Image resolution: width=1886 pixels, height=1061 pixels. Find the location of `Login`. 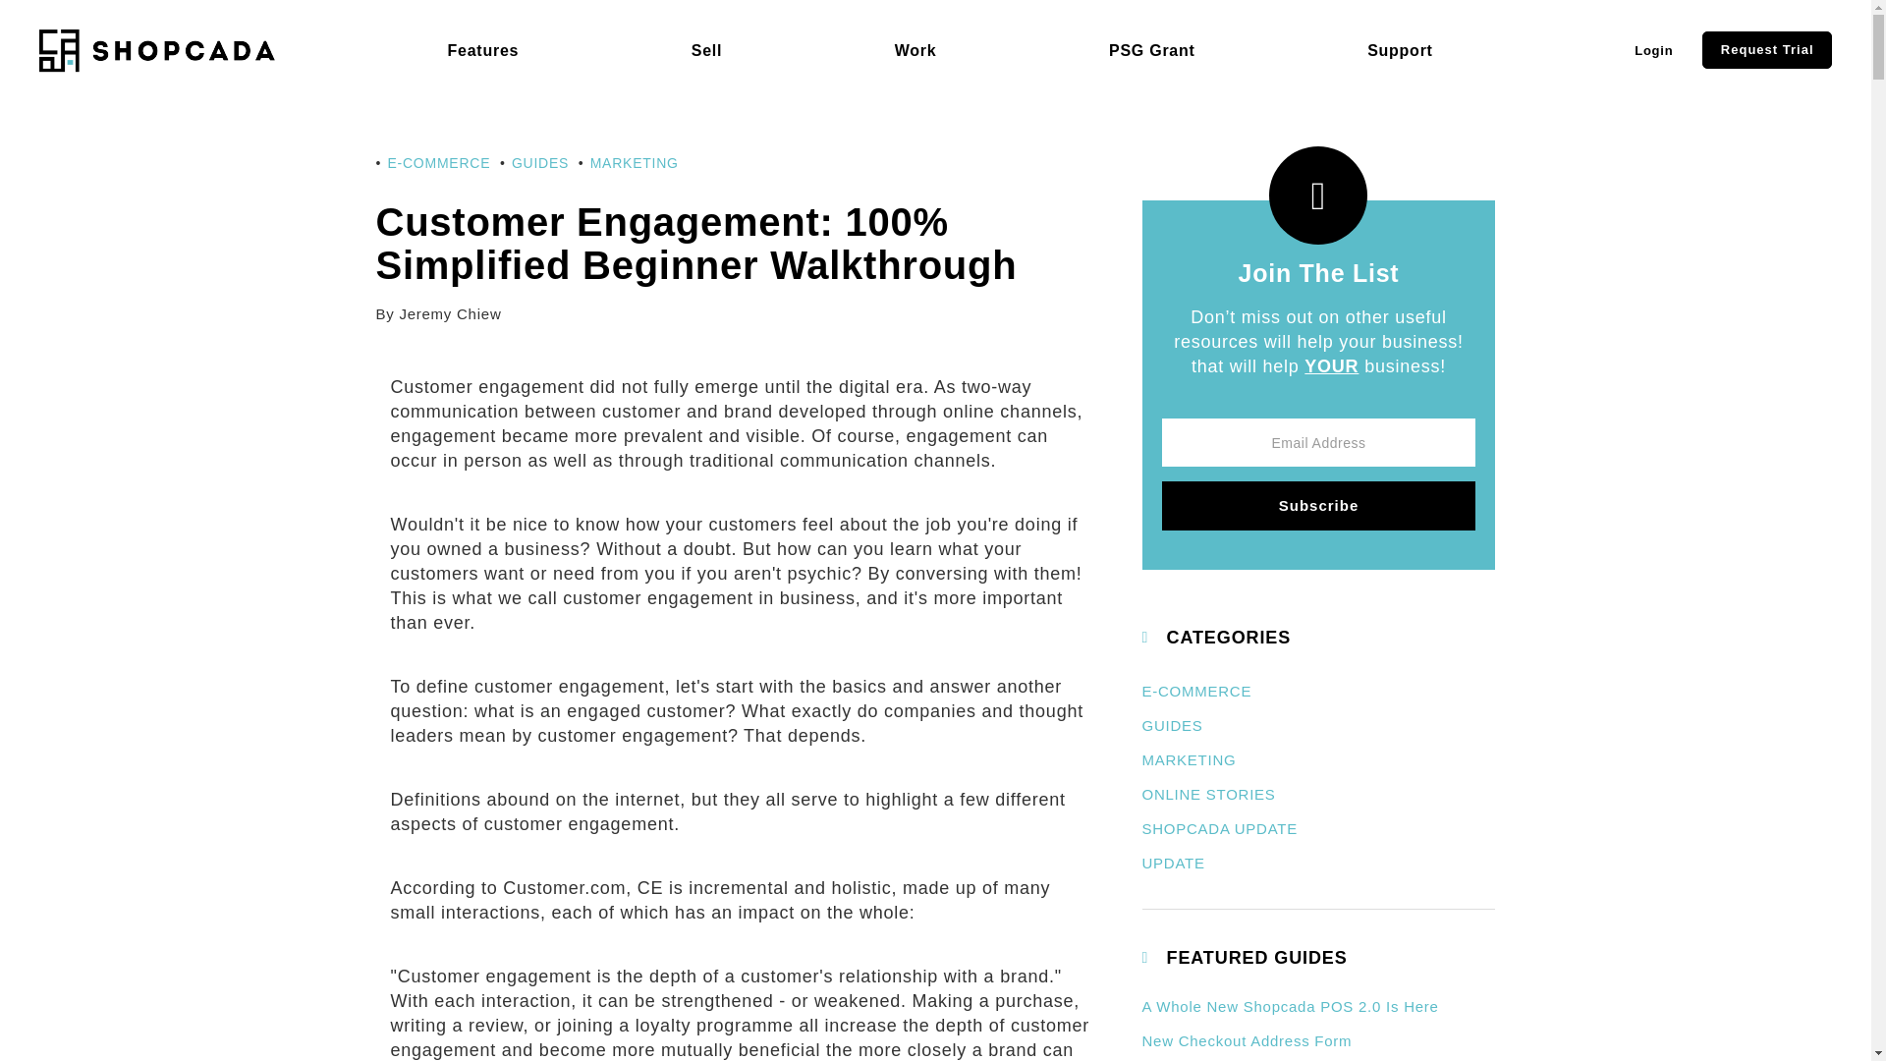

Login is located at coordinates (1653, 51).